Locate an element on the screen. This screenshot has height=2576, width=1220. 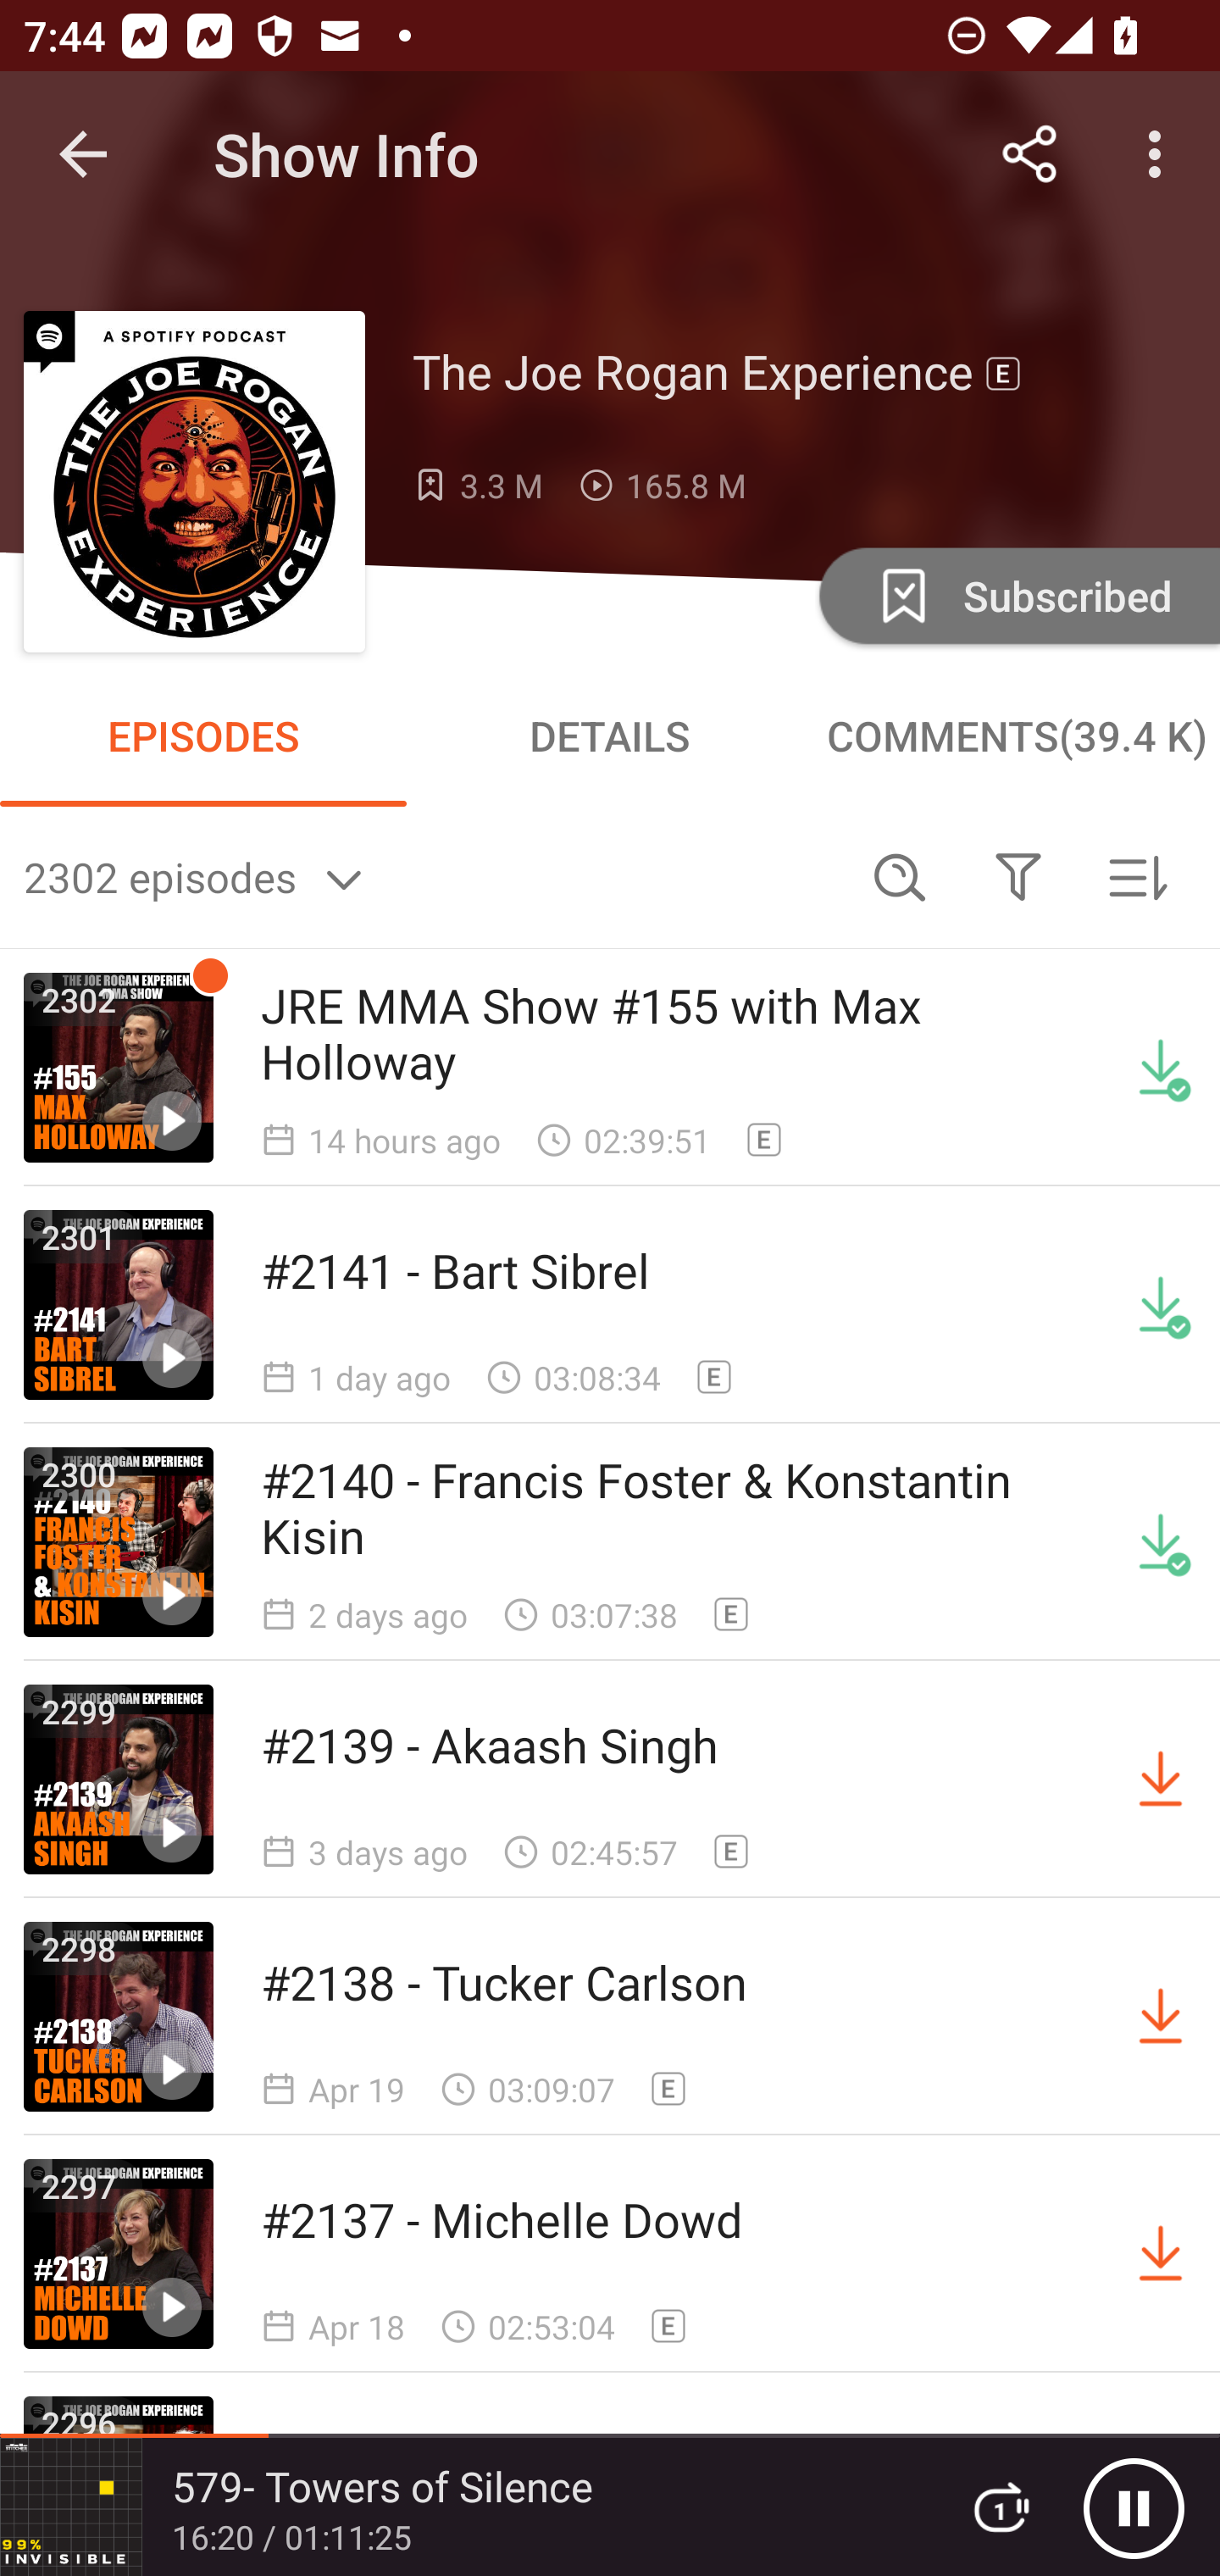
Downloaded is located at coordinates (1161, 1304).